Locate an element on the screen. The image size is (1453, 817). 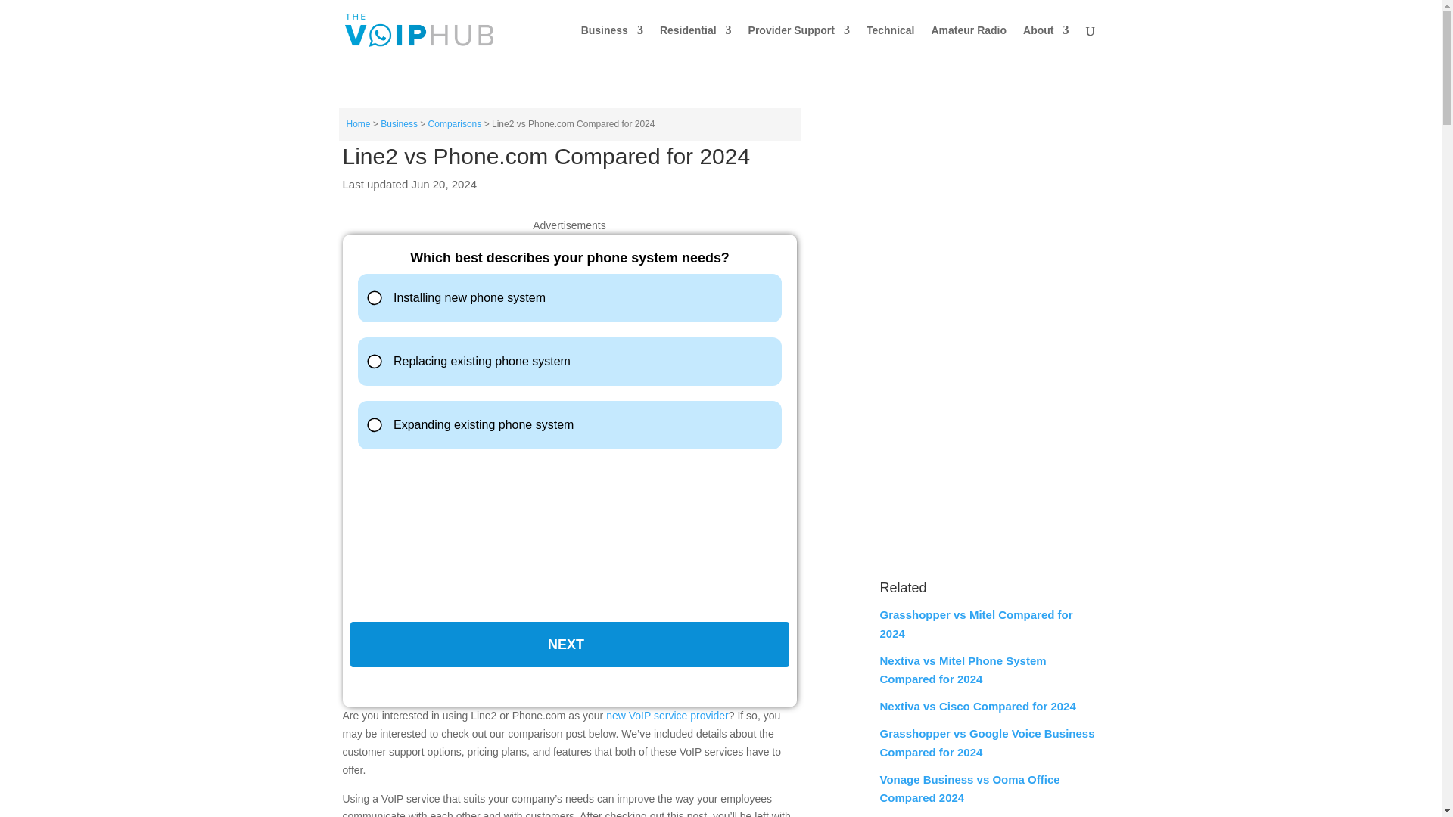
Vonage Business vs Ooma Office Compared 2024 is located at coordinates (969, 788).